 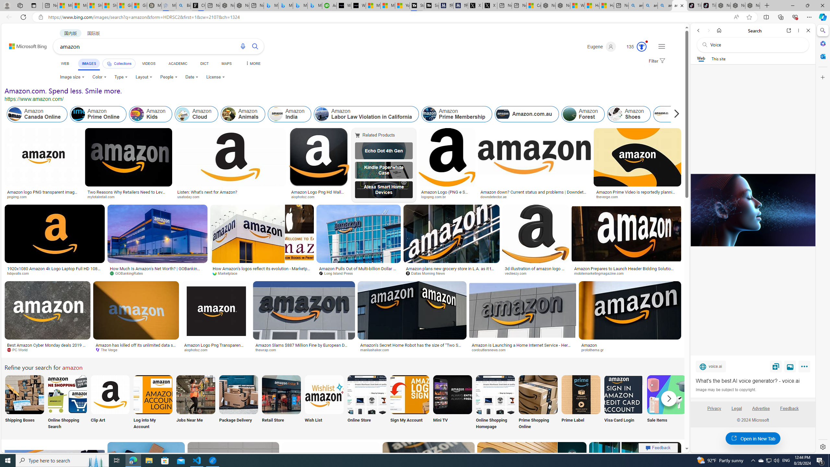 I want to click on Layout, so click(x=144, y=77).